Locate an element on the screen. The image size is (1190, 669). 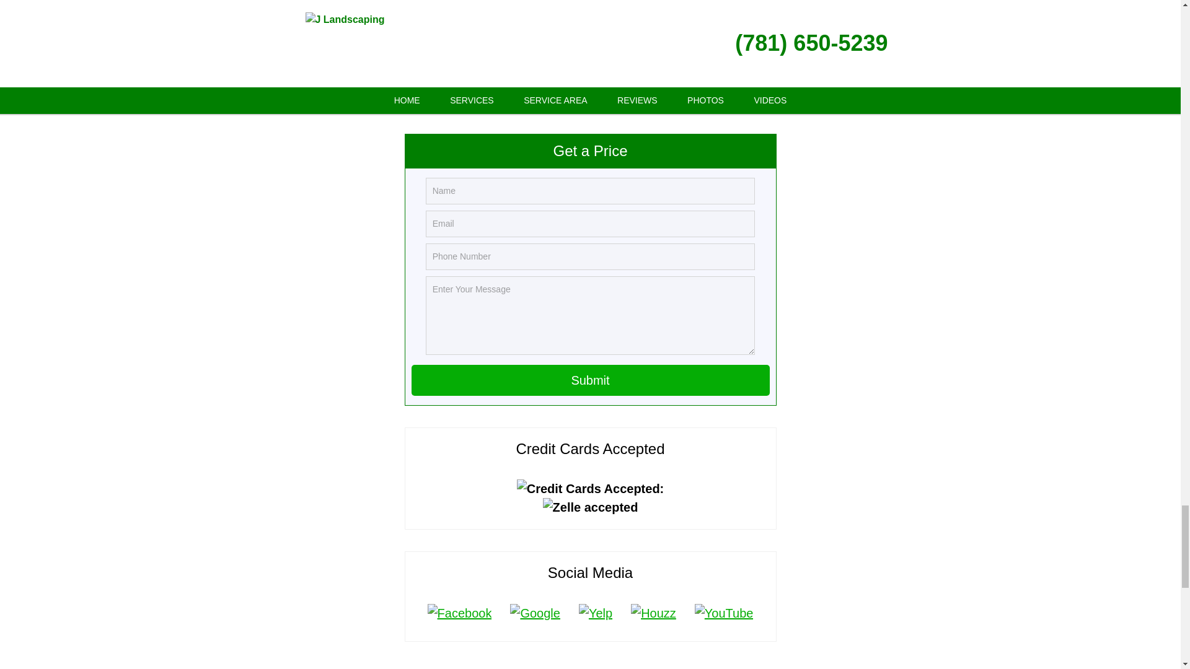
Google is located at coordinates (535, 613).